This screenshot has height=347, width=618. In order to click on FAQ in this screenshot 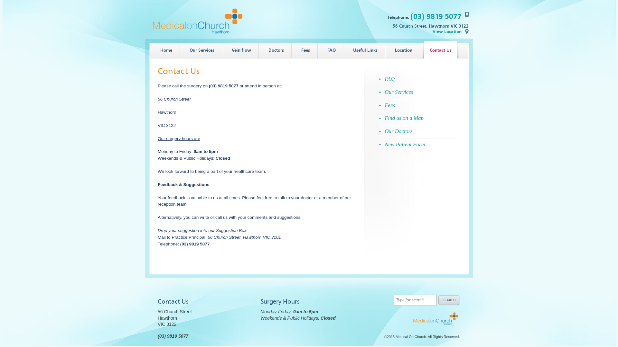, I will do `click(418, 79)`.